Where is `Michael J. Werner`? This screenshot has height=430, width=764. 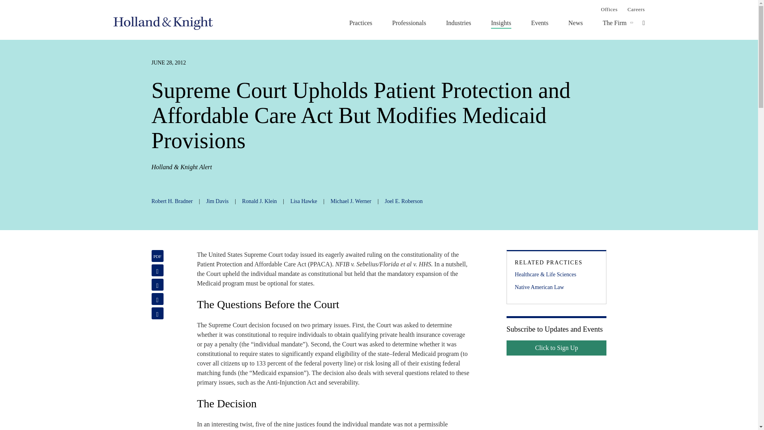 Michael J. Werner is located at coordinates (351, 201).